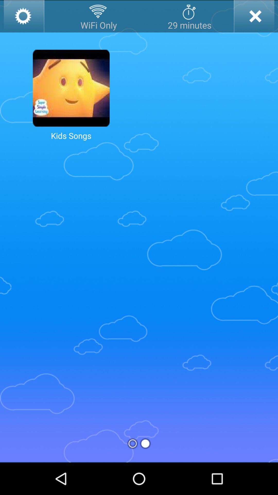  Describe the element at coordinates (254, 16) in the screenshot. I see `close button` at that location.